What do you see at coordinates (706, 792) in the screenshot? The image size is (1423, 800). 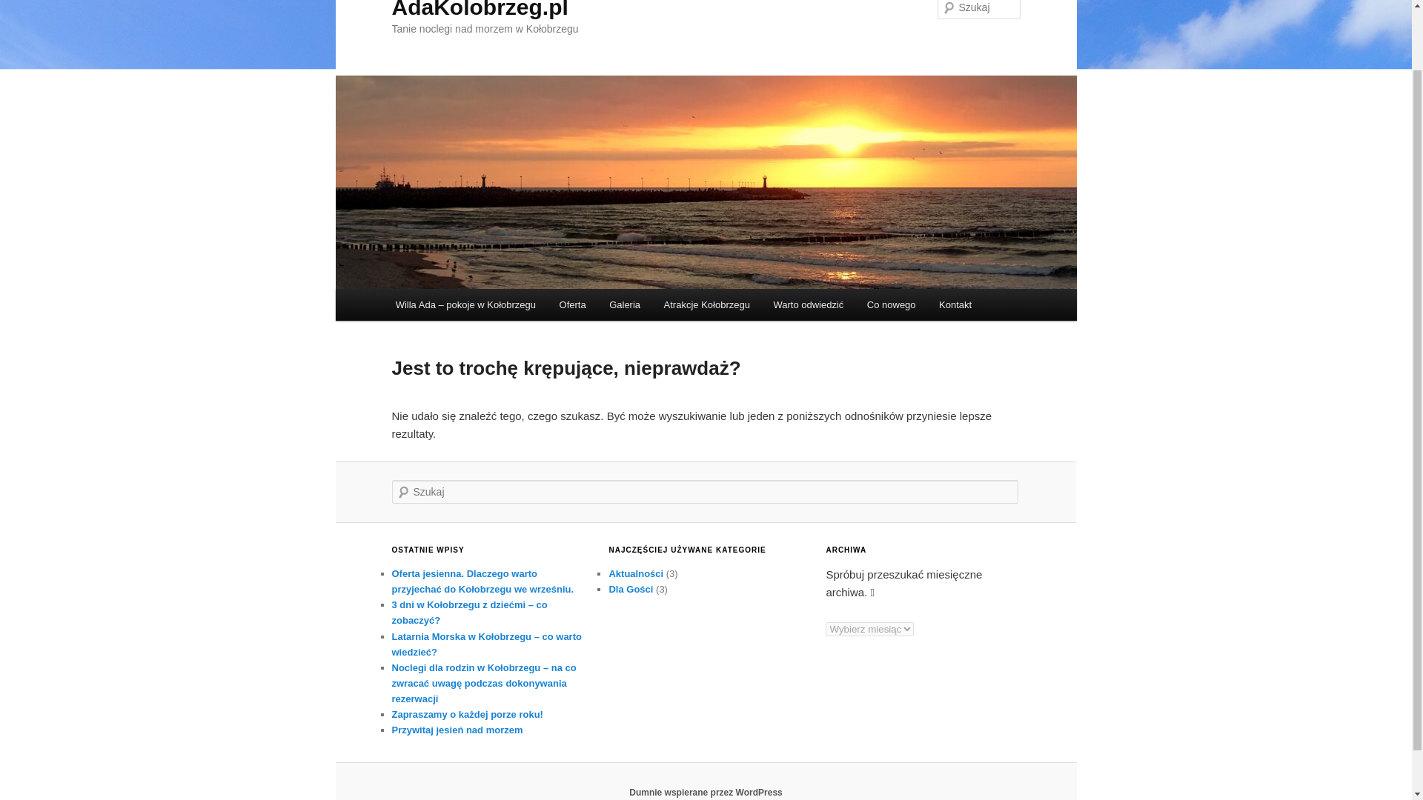 I see `Dumnie wspierane przez WordPress` at bounding box center [706, 792].